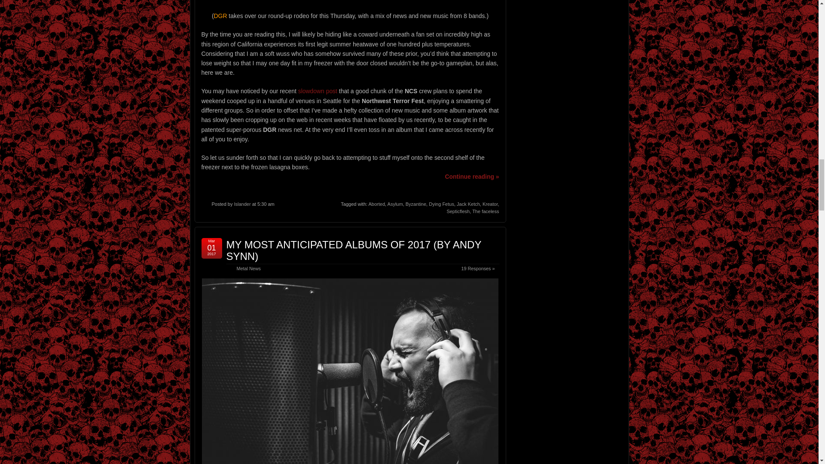 Image resolution: width=825 pixels, height=464 pixels. I want to click on Islander, so click(242, 204).